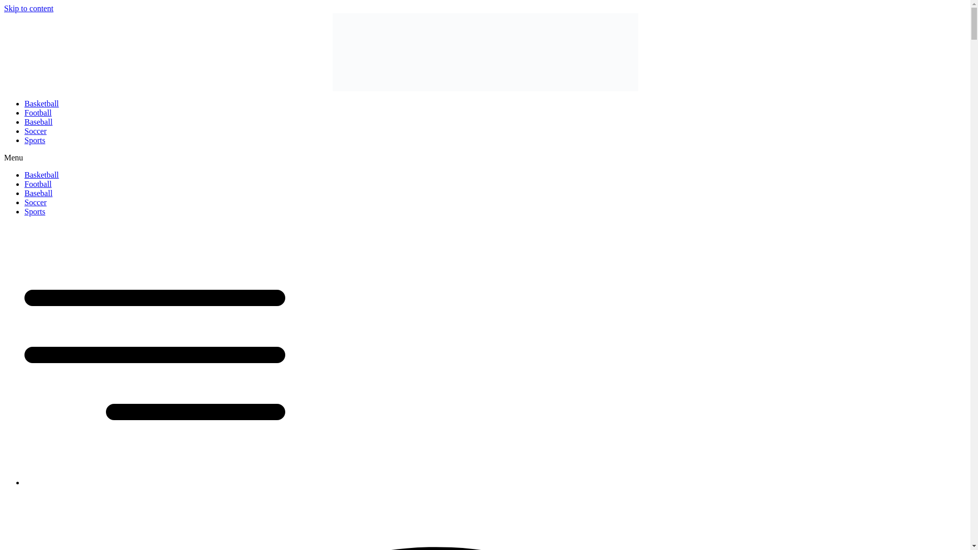  Describe the element at coordinates (36, 131) in the screenshot. I see `Soccer` at that location.